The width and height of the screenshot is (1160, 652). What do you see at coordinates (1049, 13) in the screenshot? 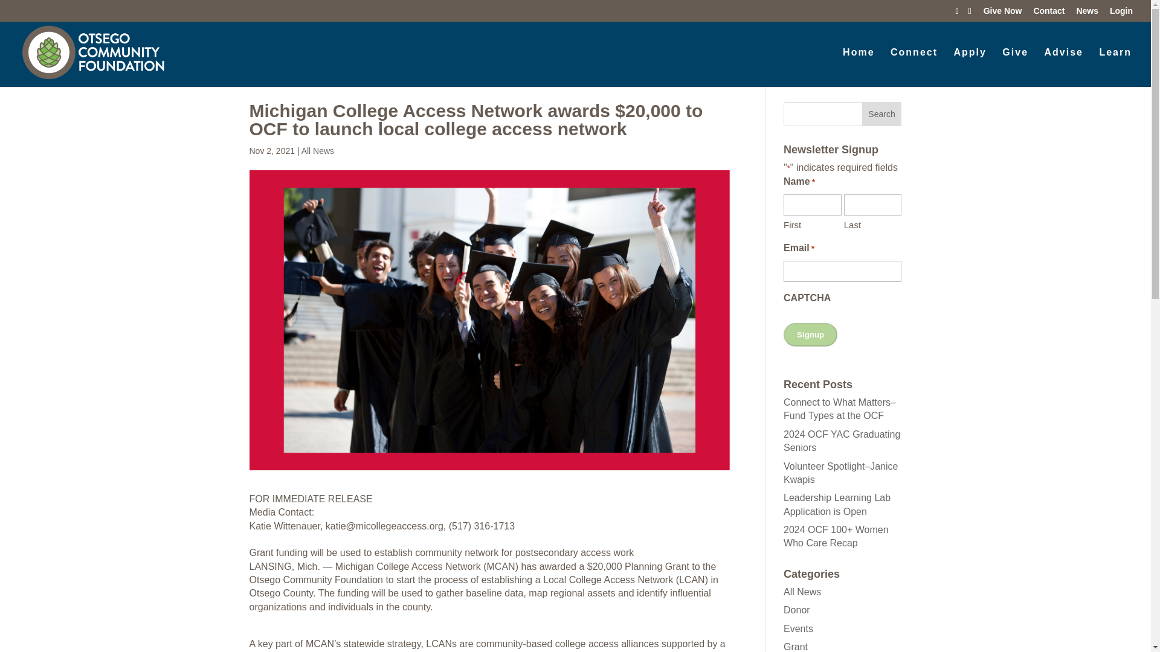
I see `Contact` at bounding box center [1049, 13].